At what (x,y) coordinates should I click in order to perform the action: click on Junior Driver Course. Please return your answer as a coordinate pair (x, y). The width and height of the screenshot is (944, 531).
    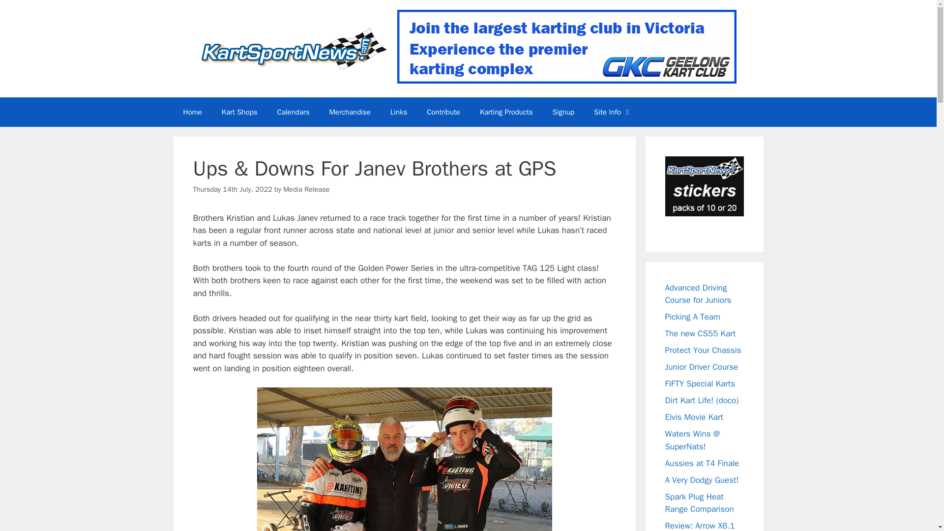
    Looking at the image, I should click on (701, 367).